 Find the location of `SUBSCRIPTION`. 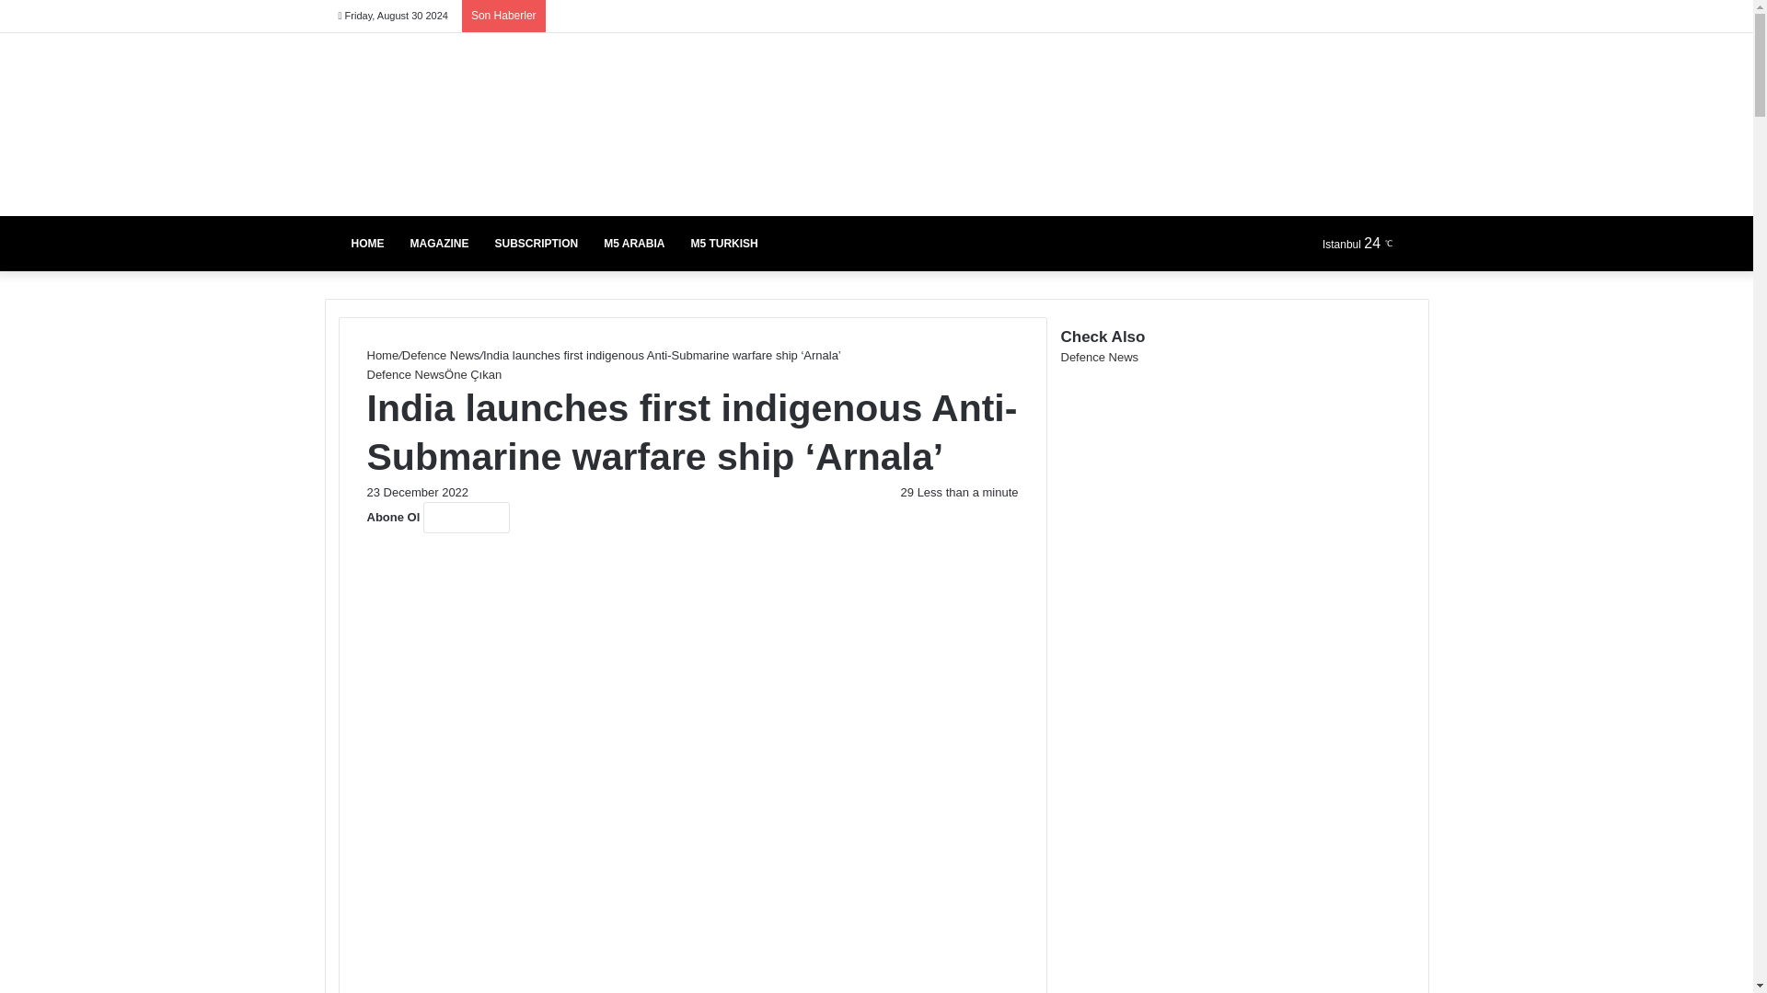

SUBSCRIPTION is located at coordinates (537, 243).